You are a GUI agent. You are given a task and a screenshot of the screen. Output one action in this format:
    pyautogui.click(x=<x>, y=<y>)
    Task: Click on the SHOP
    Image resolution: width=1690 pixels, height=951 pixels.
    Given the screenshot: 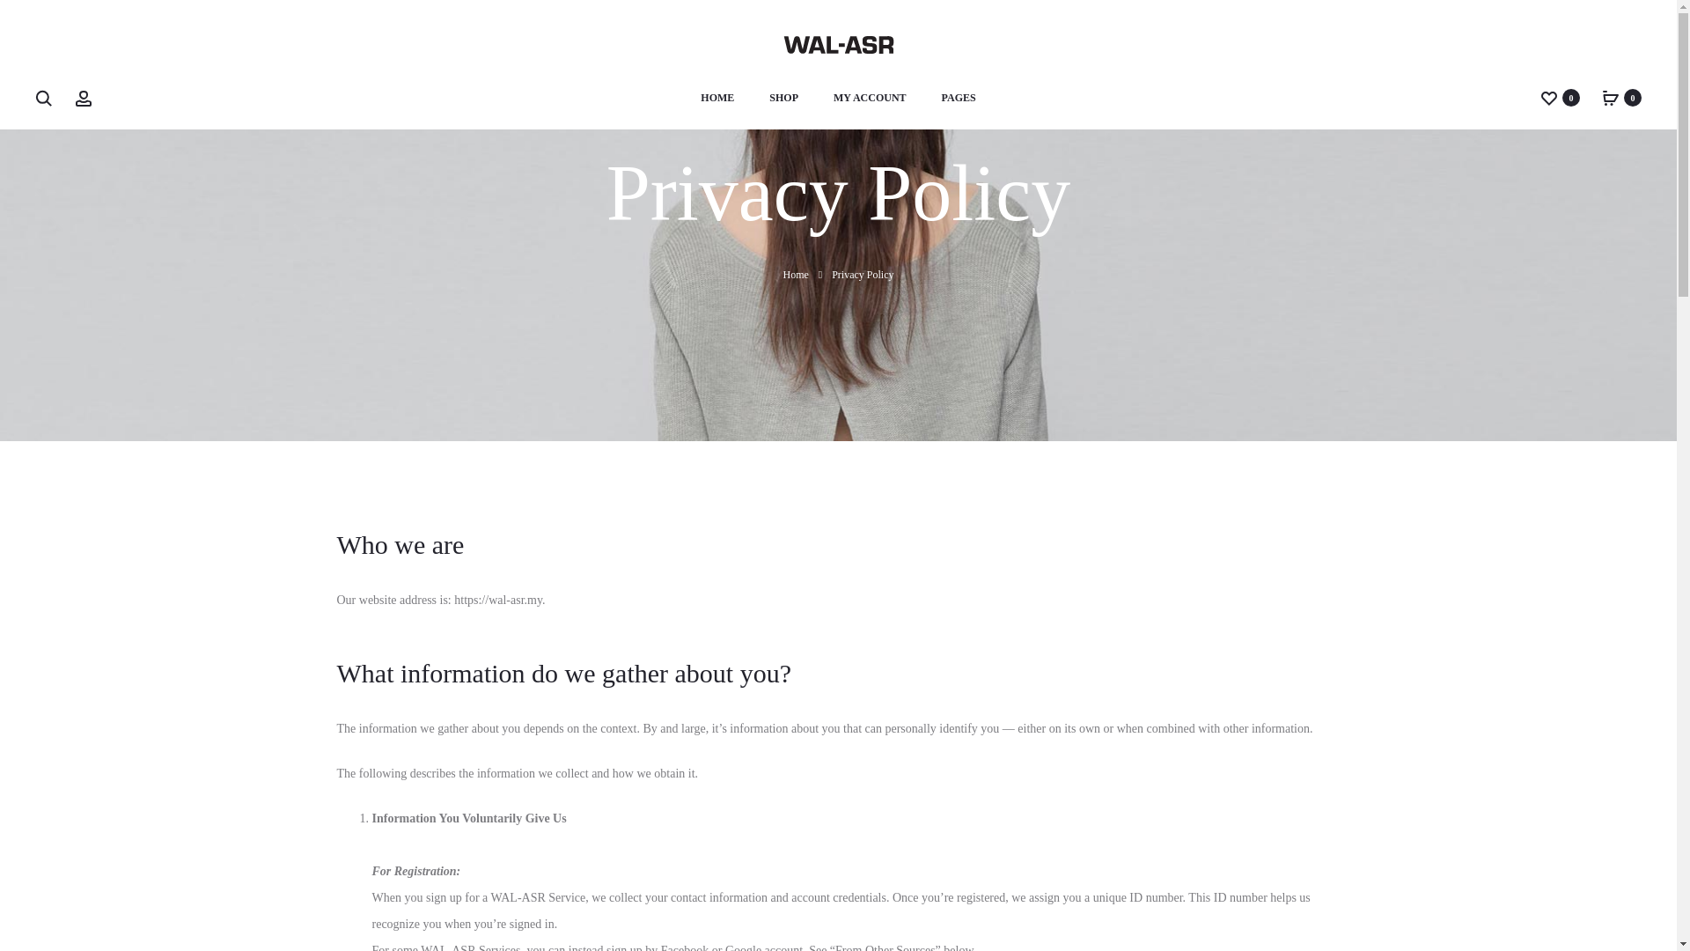 What is the action you would take?
    pyautogui.click(x=783, y=99)
    